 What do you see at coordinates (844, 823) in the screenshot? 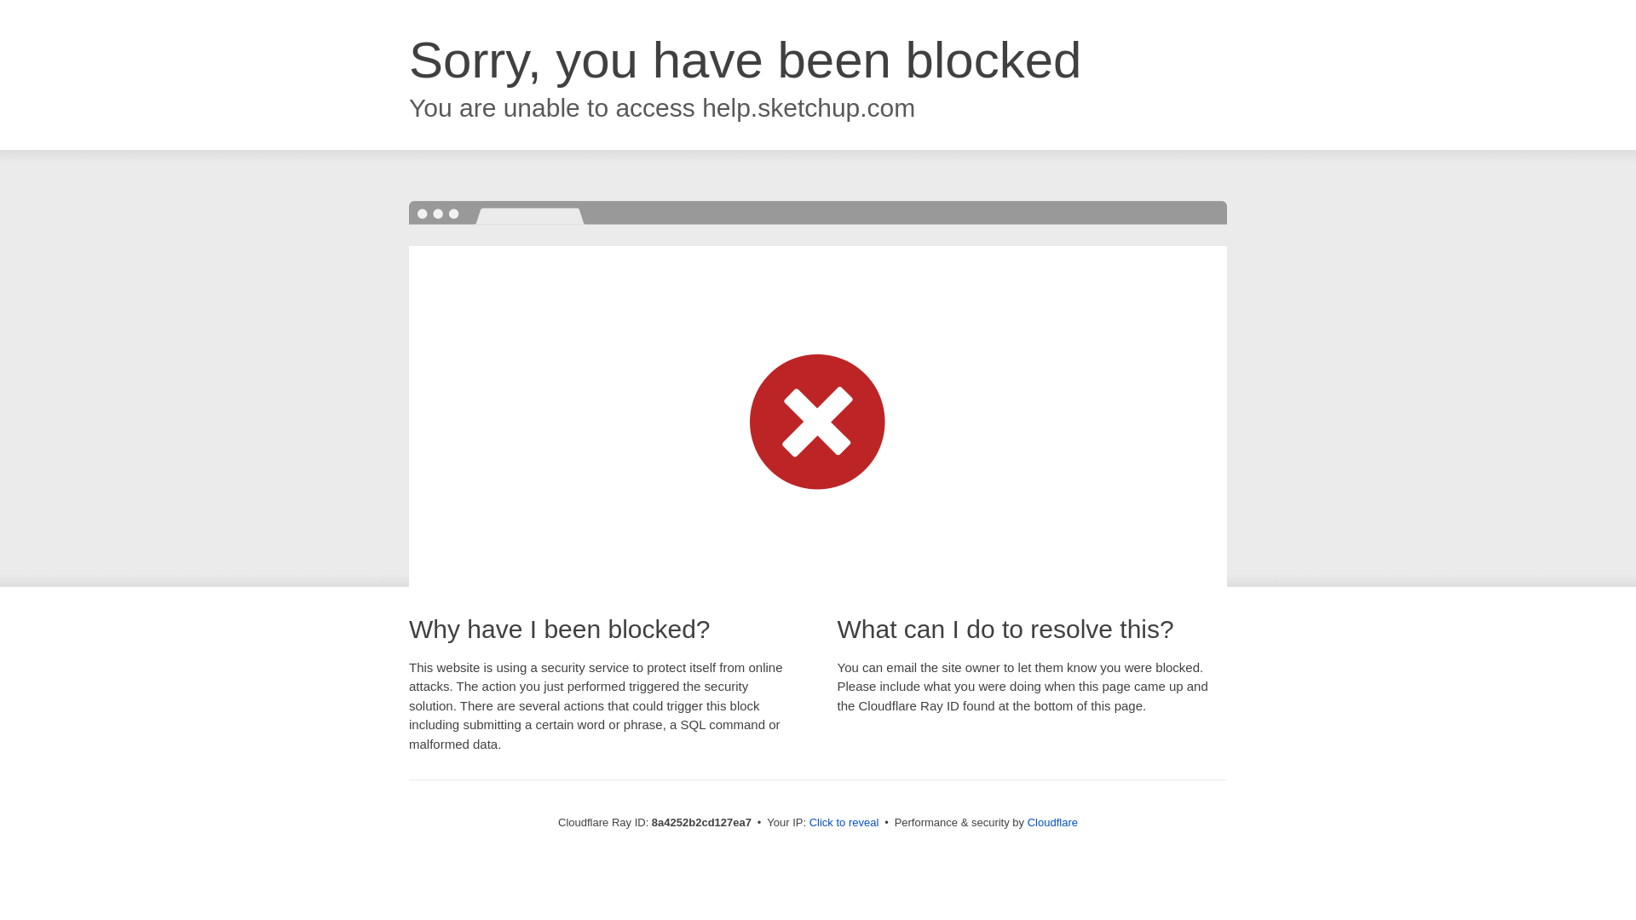
I see `Click to reveal` at bounding box center [844, 823].